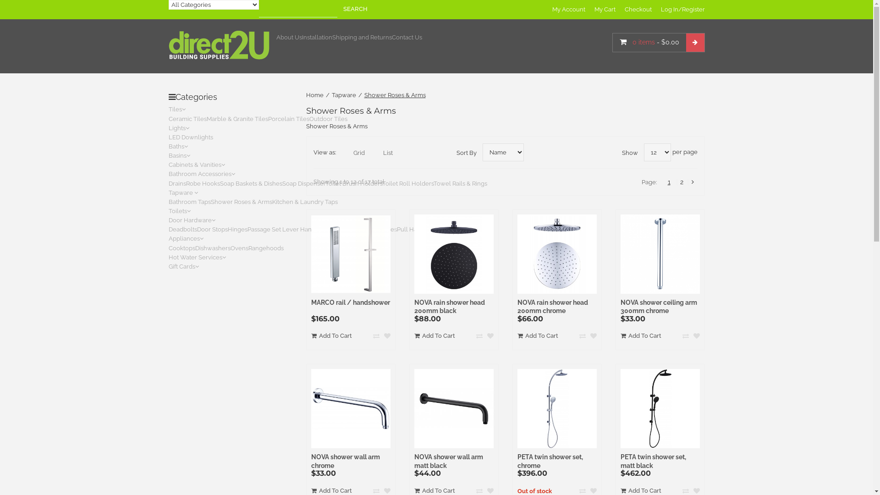  I want to click on Deadbolts, so click(183, 229).